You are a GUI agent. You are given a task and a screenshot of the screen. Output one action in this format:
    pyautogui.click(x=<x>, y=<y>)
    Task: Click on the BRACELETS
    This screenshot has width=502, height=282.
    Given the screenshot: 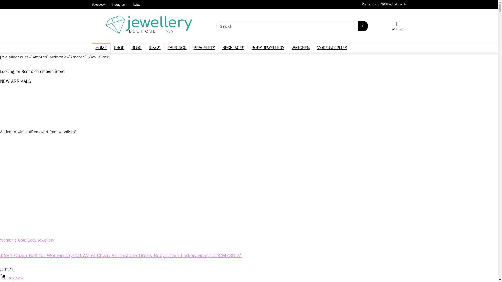 What is the action you would take?
    pyautogui.click(x=204, y=48)
    